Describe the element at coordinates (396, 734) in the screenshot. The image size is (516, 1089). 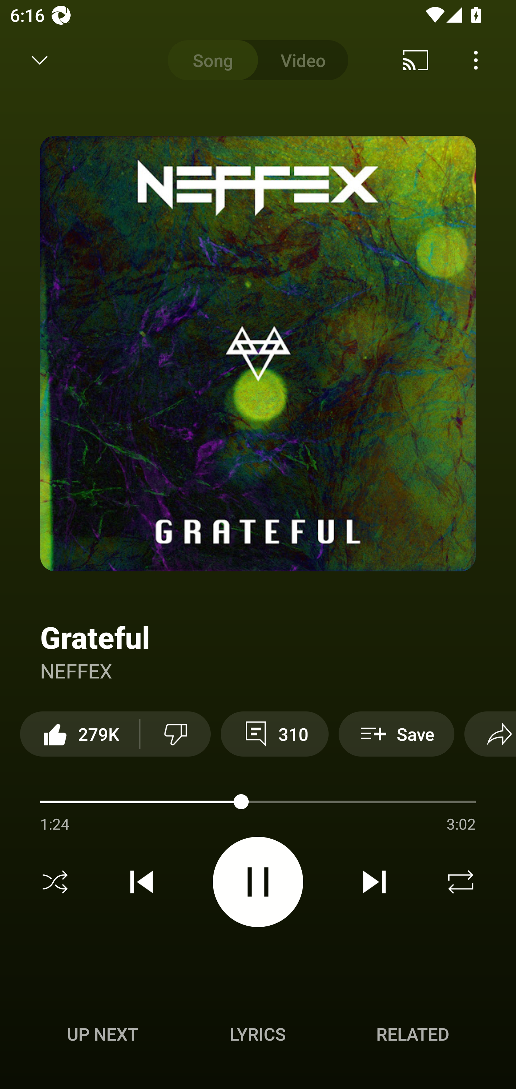
I see `Save Save to playlist` at that location.